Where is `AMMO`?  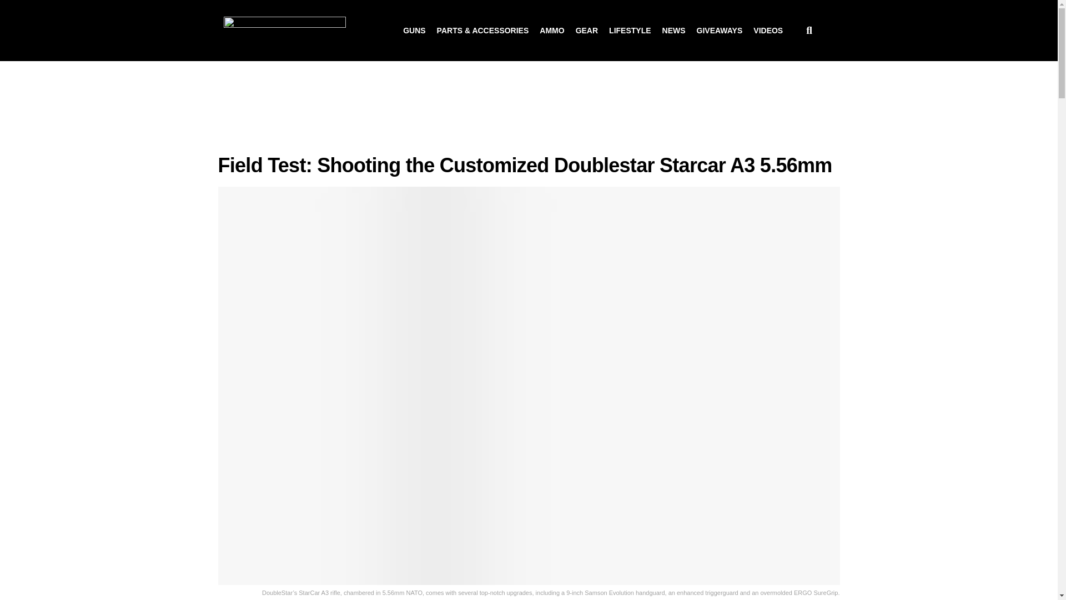
AMMO is located at coordinates (551, 30).